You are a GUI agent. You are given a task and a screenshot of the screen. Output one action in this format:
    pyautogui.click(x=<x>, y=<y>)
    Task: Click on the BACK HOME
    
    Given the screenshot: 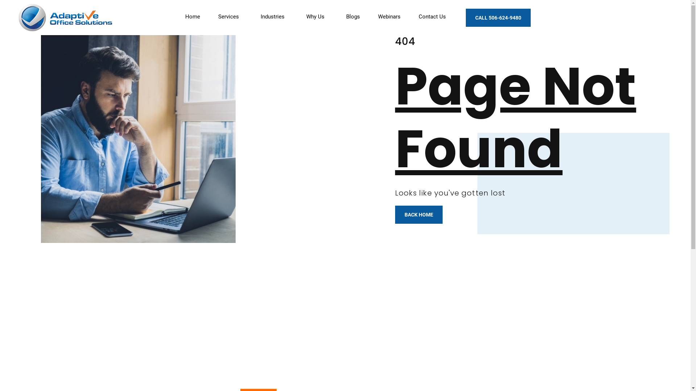 What is the action you would take?
    pyautogui.click(x=419, y=215)
    